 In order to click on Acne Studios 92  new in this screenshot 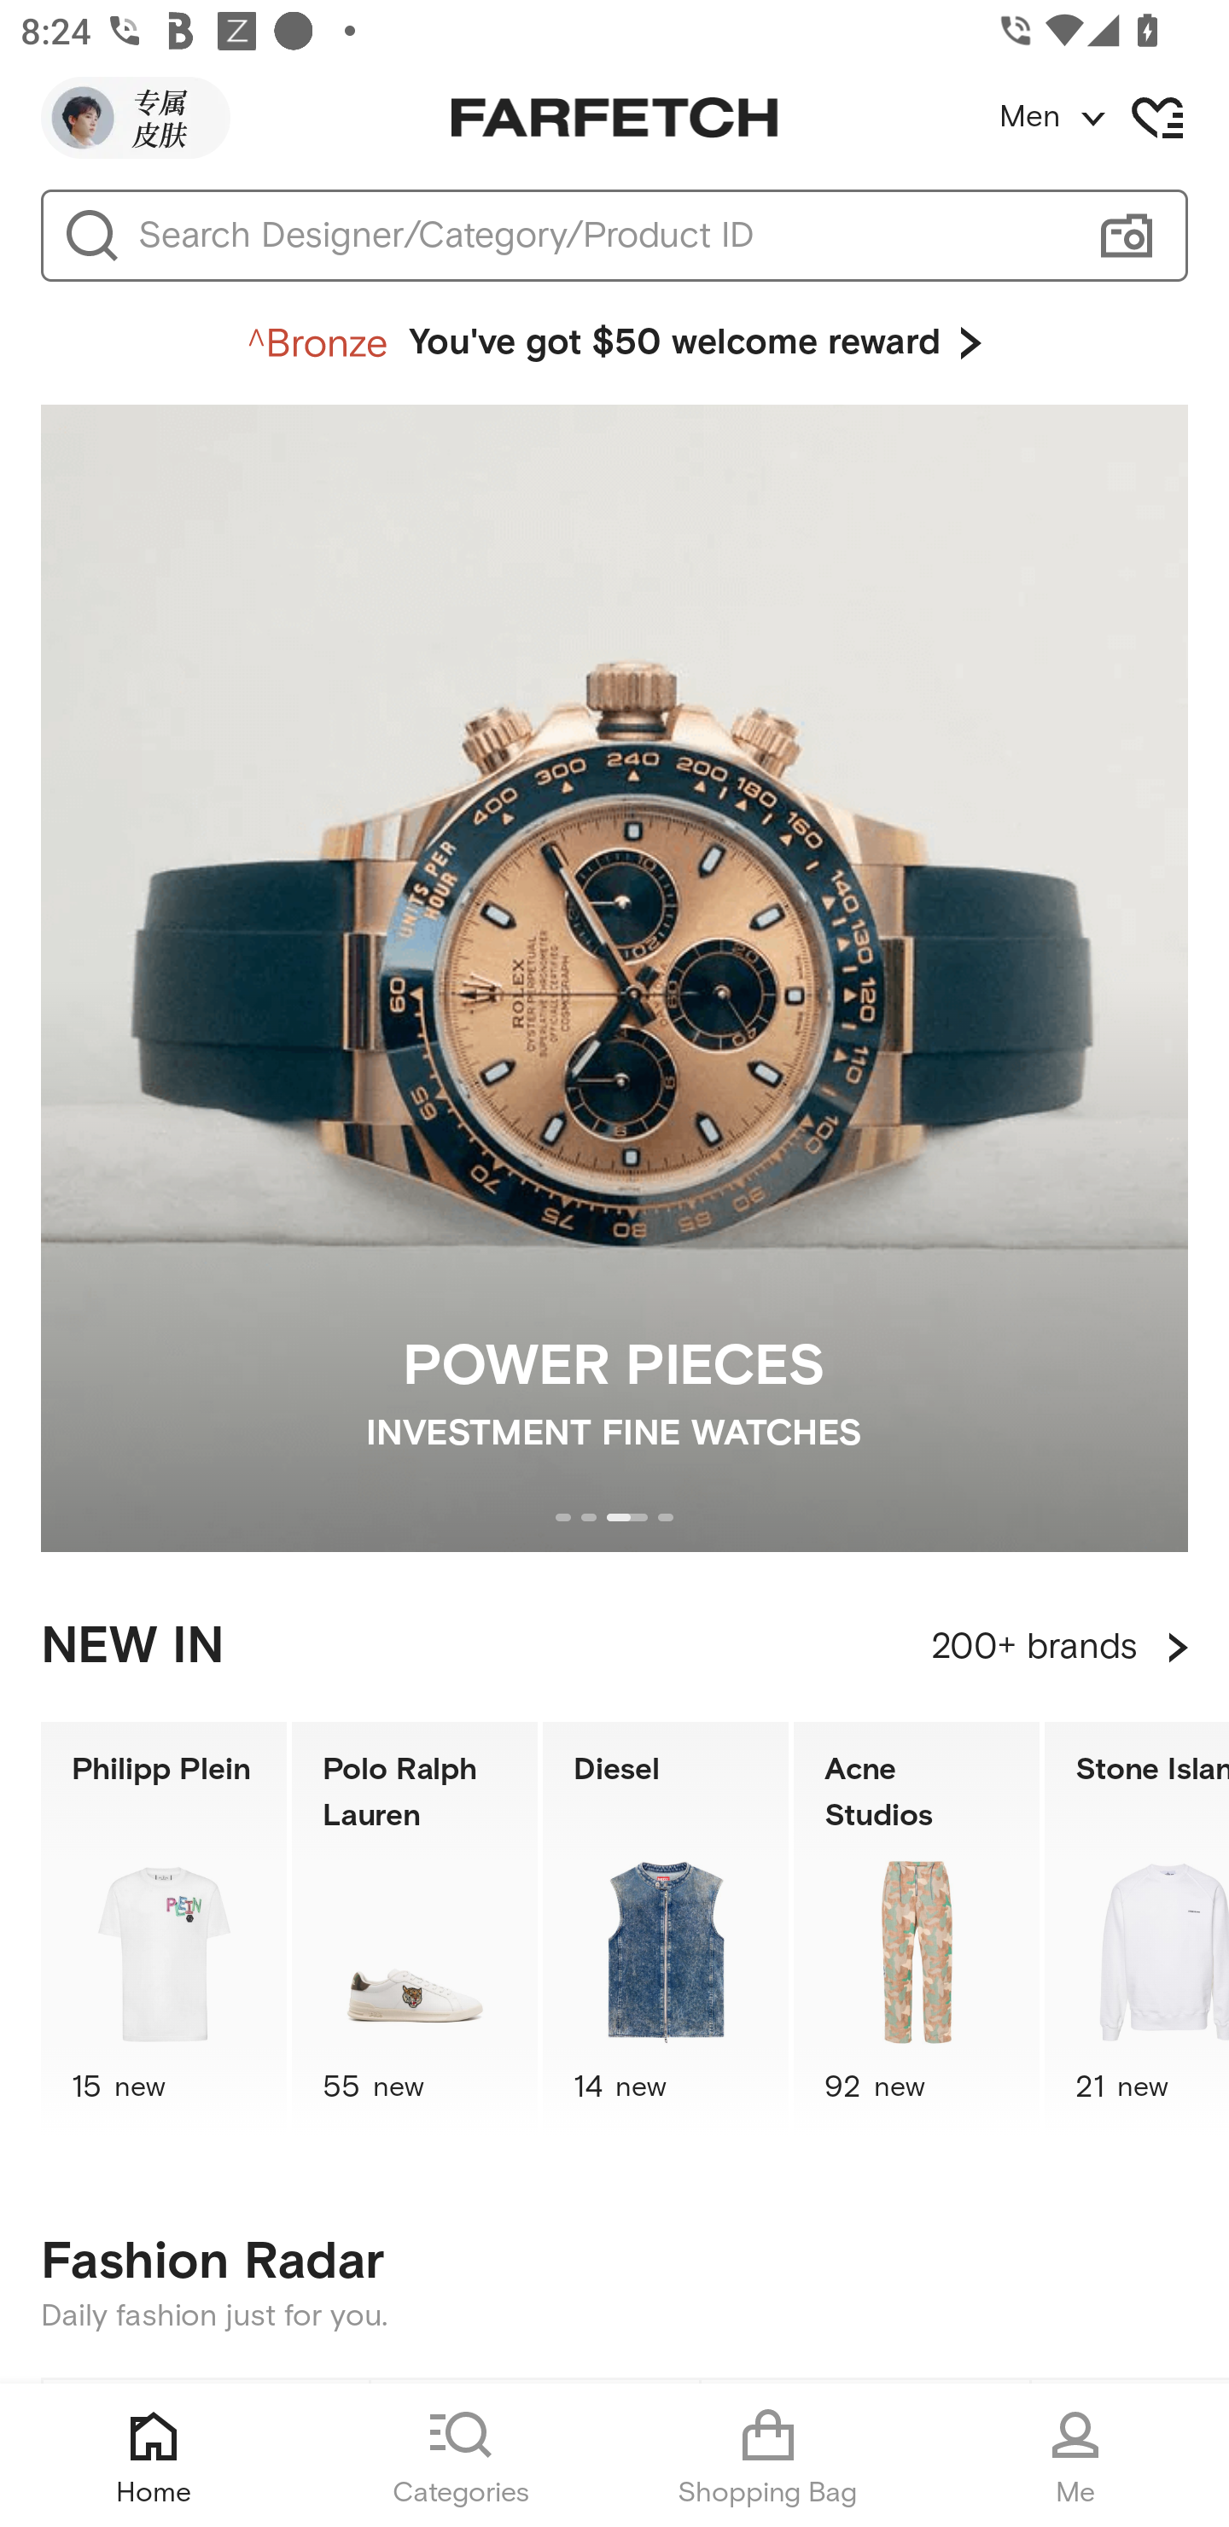, I will do `click(917, 1929)`.